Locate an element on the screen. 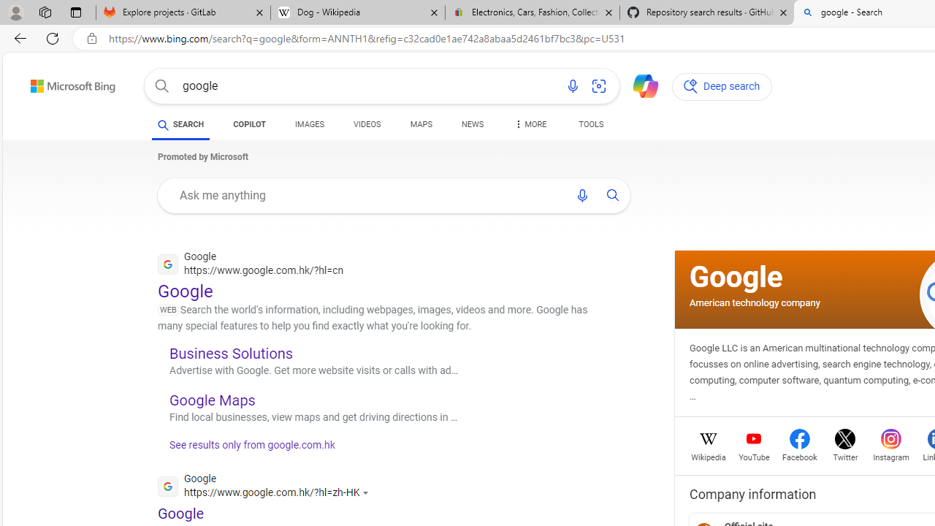 The height and width of the screenshot is (526, 935). Twitter is located at coordinates (844, 456).